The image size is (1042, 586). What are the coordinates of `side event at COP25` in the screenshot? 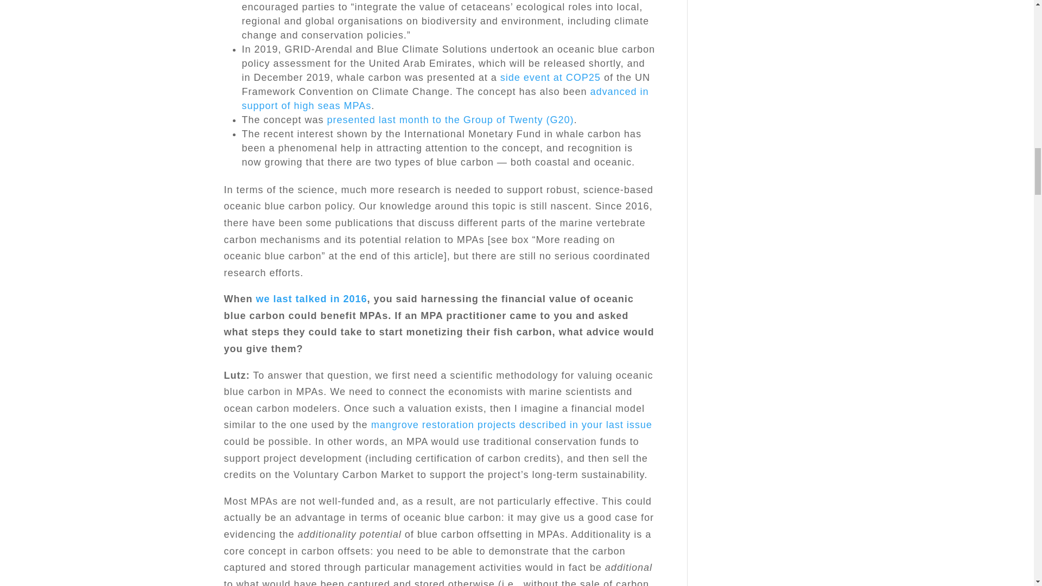 It's located at (550, 77).